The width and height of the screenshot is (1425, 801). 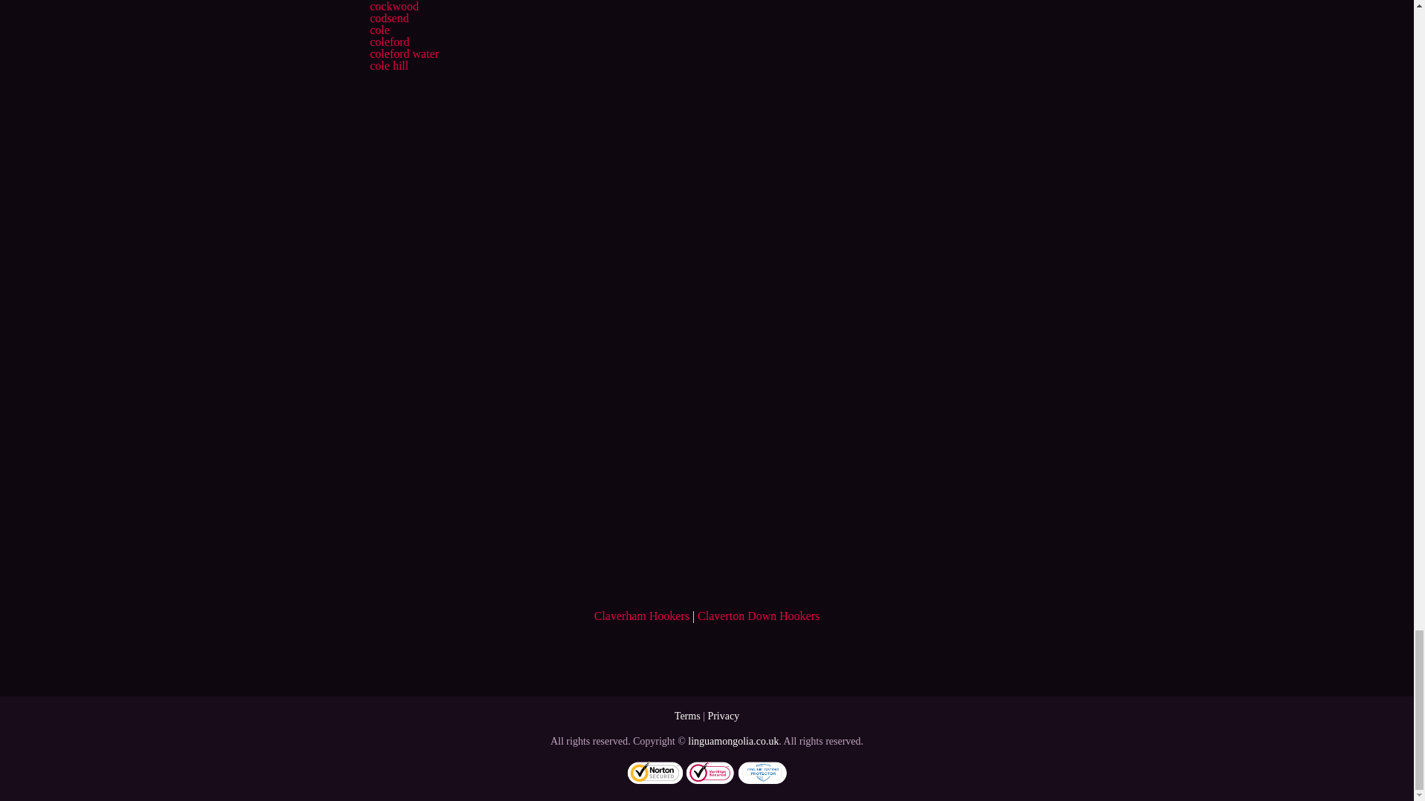 What do you see at coordinates (404, 53) in the screenshot?
I see `coleford water` at bounding box center [404, 53].